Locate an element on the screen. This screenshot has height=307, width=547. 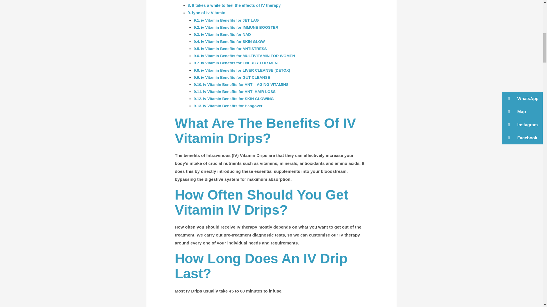
iv Vitamin Benefits for IMMUNE BOOSTER is located at coordinates (239, 27).